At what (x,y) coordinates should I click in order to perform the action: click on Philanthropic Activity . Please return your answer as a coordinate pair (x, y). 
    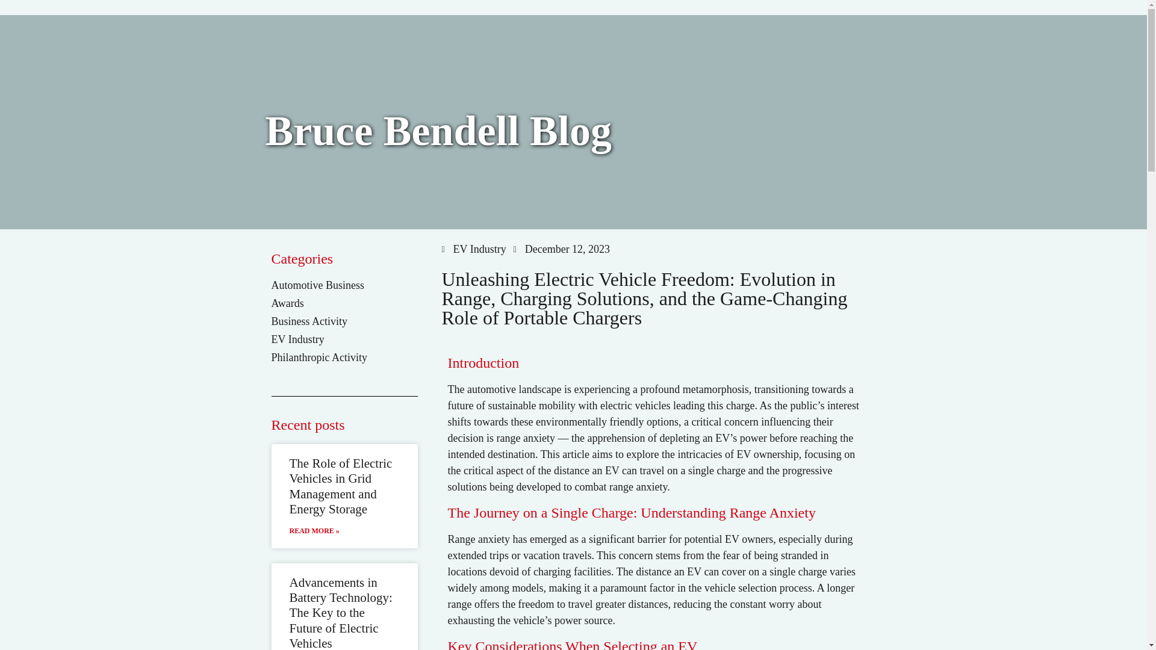
    Looking at the image, I should click on (320, 357).